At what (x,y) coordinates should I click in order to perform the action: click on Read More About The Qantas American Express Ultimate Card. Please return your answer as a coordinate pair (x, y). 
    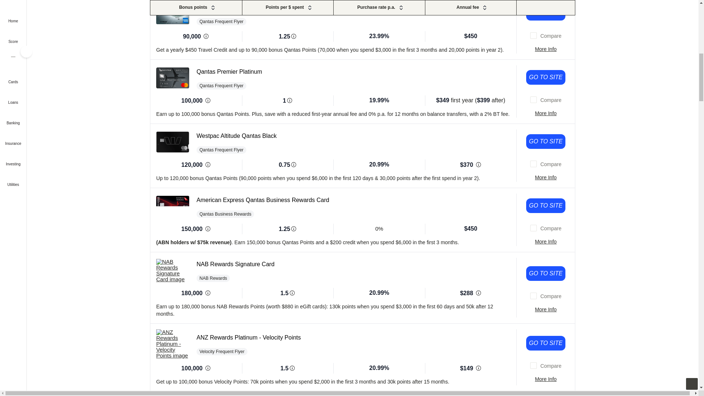
    Looking at the image, I should click on (546, 49).